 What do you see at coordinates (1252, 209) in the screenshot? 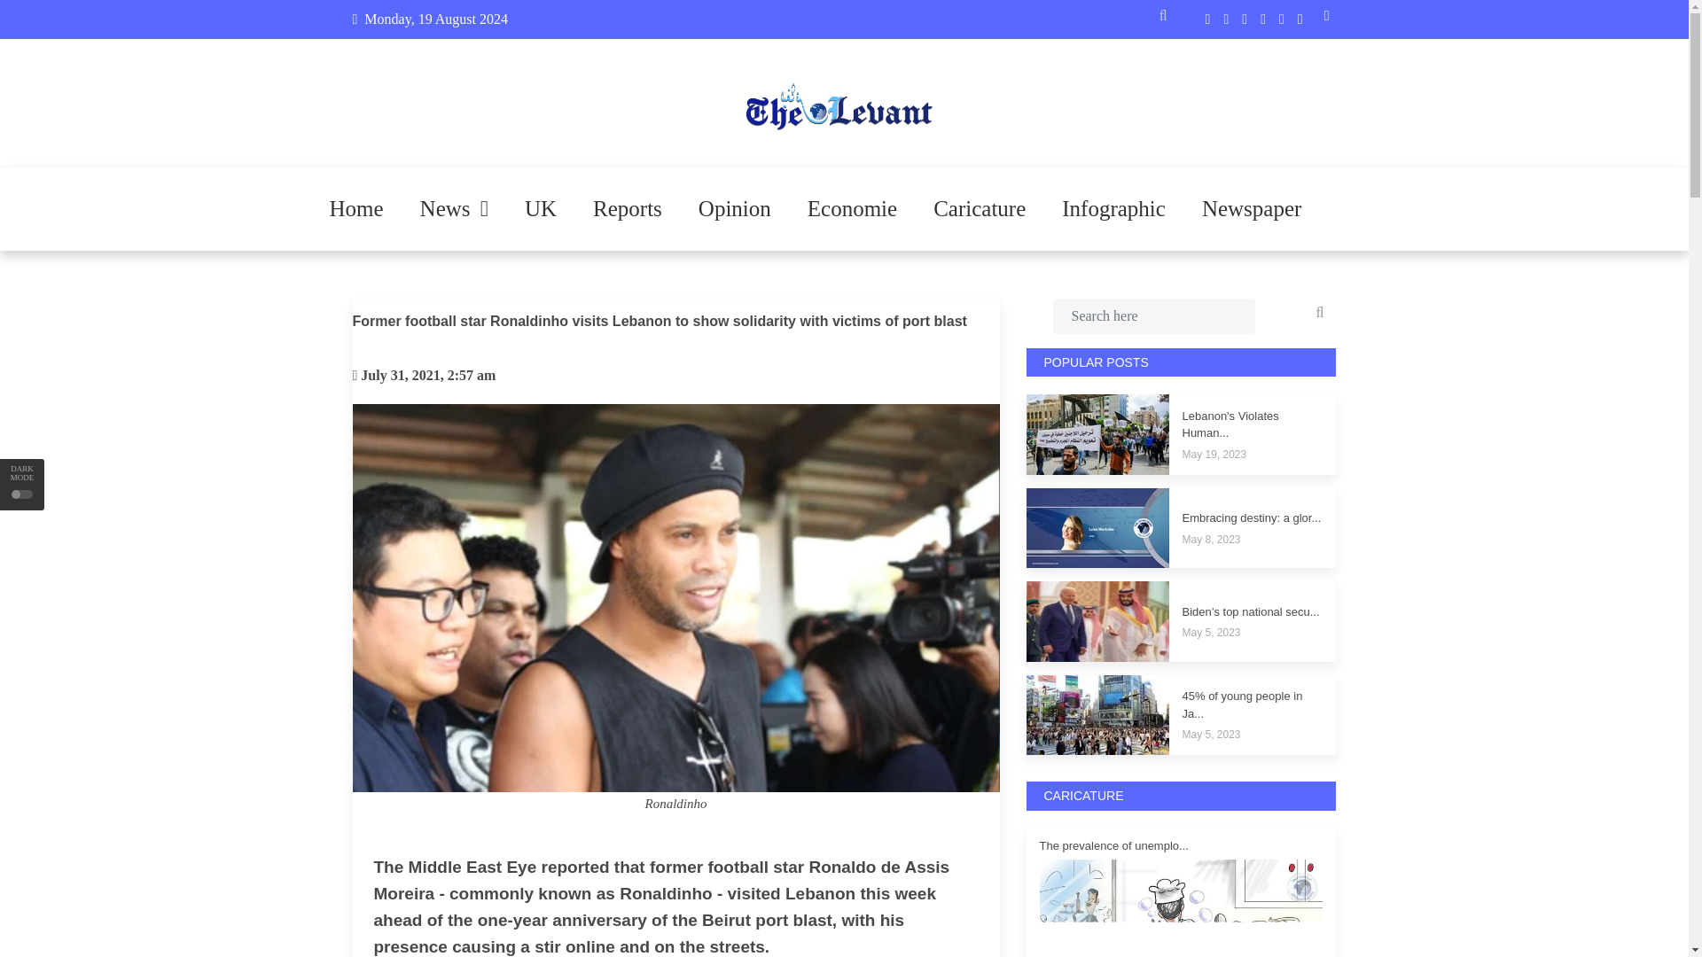
I see `Newspaper` at bounding box center [1252, 209].